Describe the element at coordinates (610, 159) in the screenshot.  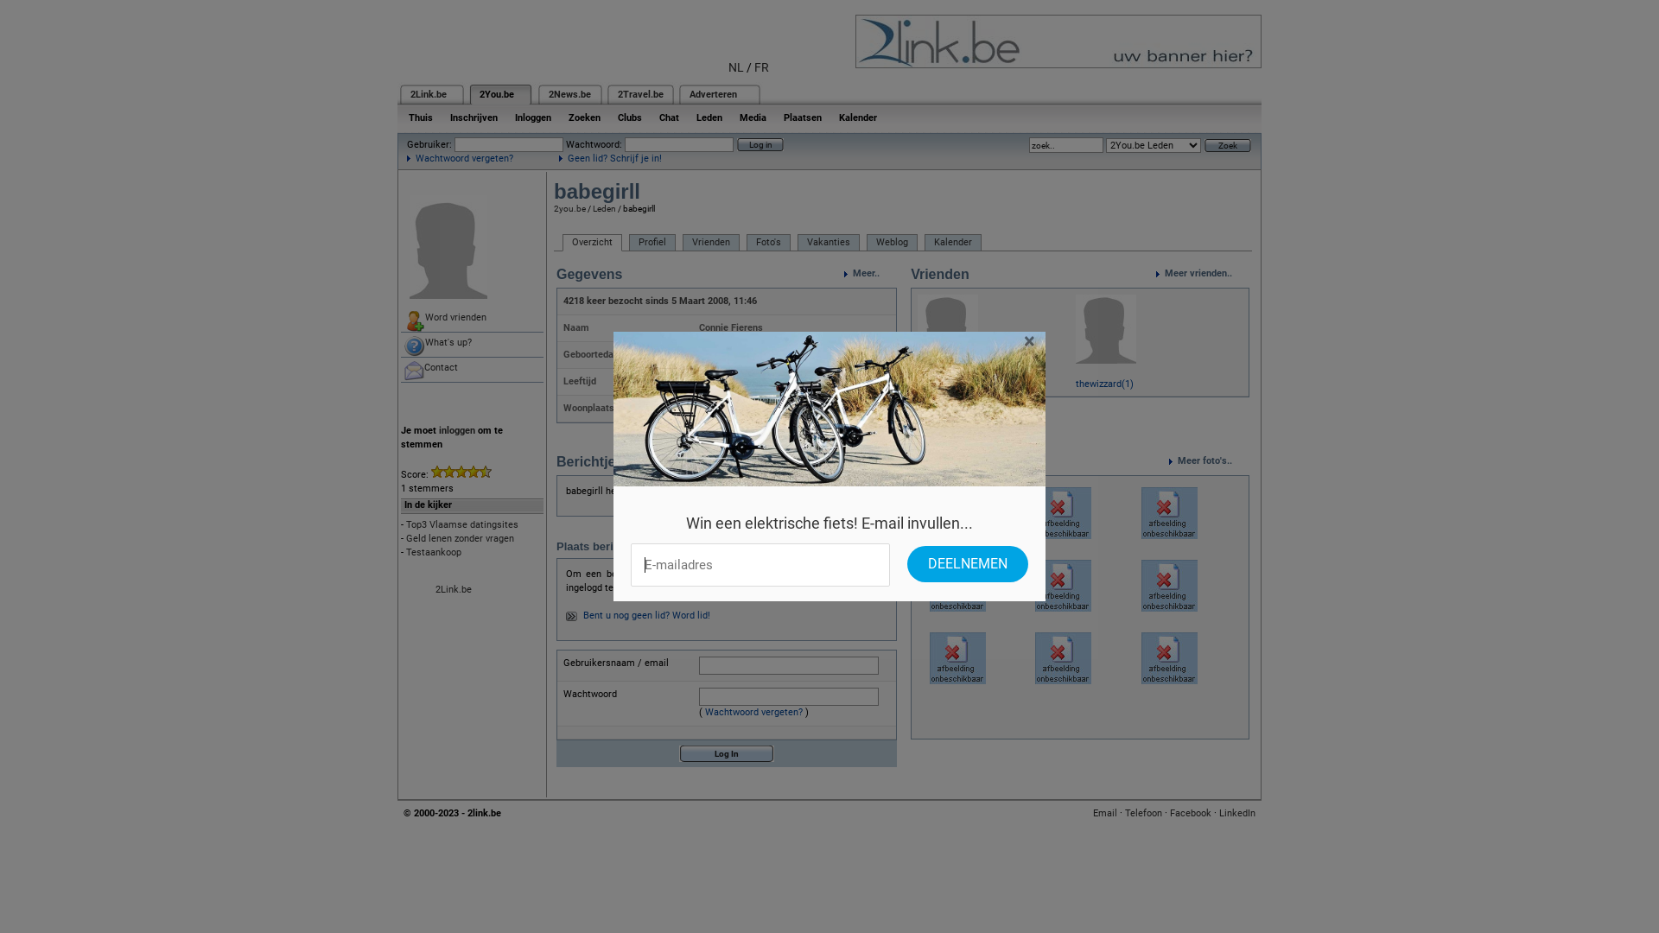
I see `Geen lid? Schrijf je in!` at that location.